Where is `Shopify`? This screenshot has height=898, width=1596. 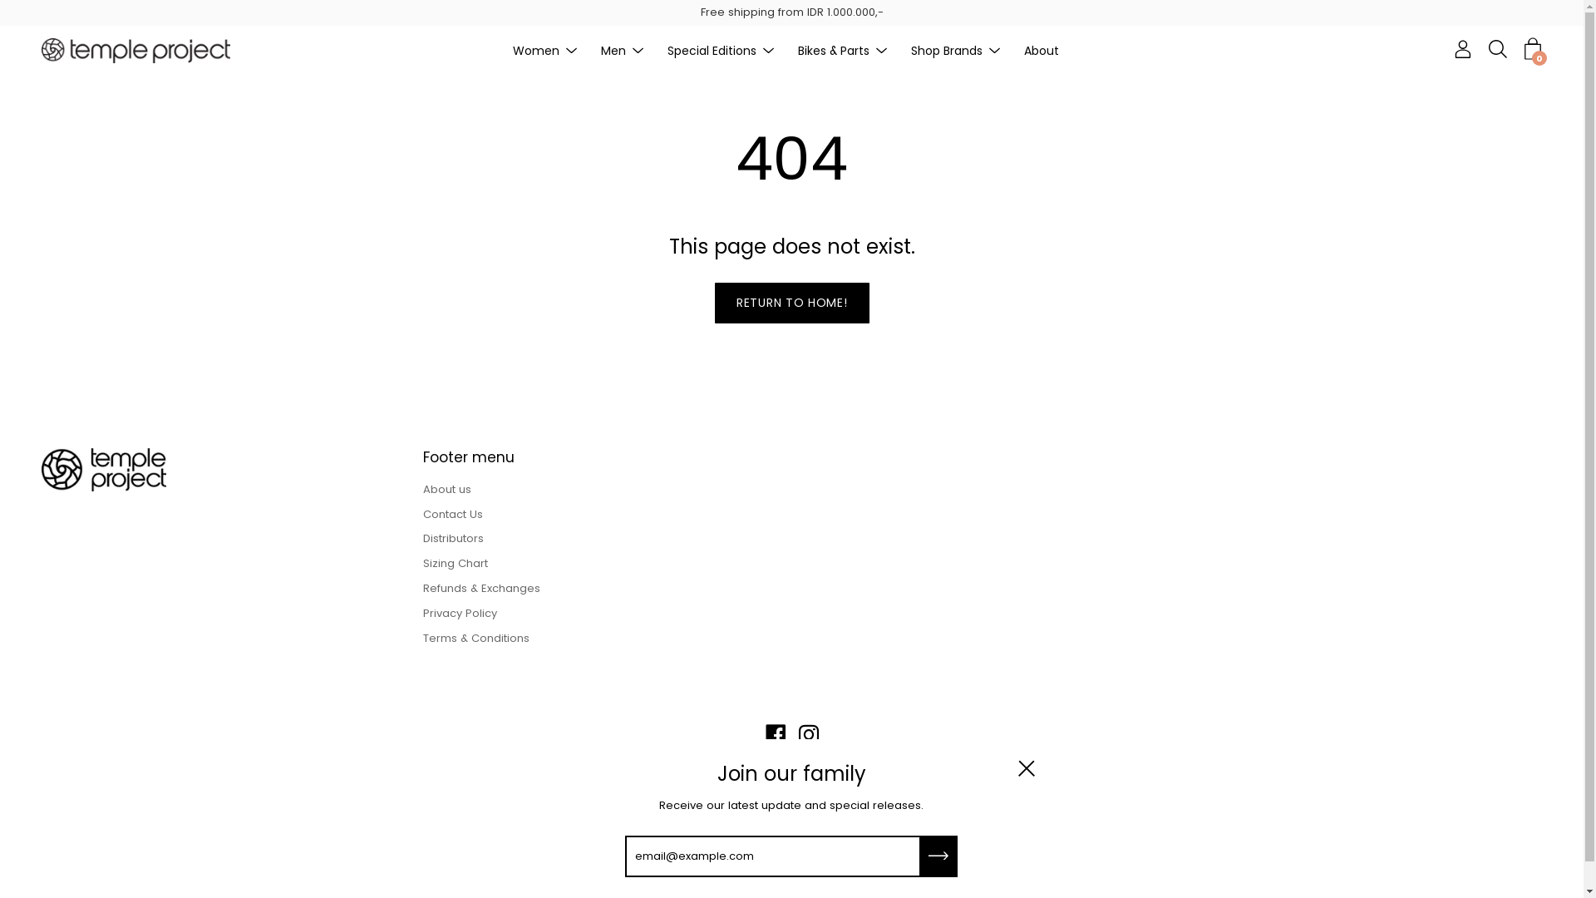 Shopify is located at coordinates (908, 778).